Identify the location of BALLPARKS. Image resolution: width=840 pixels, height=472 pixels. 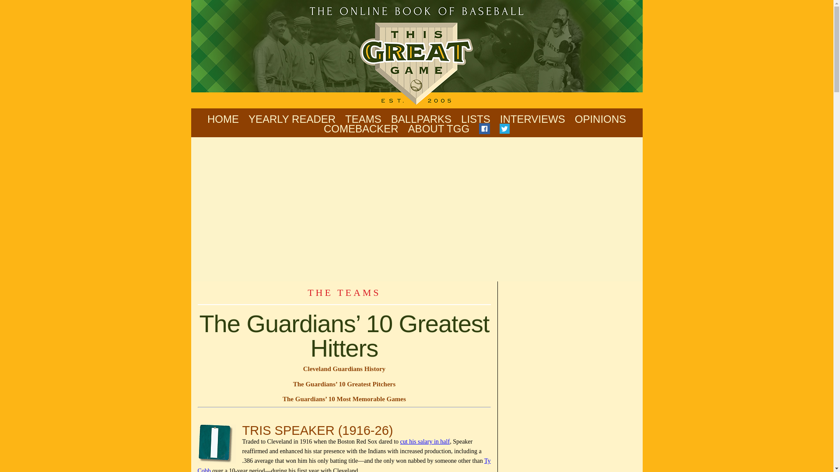
(421, 119).